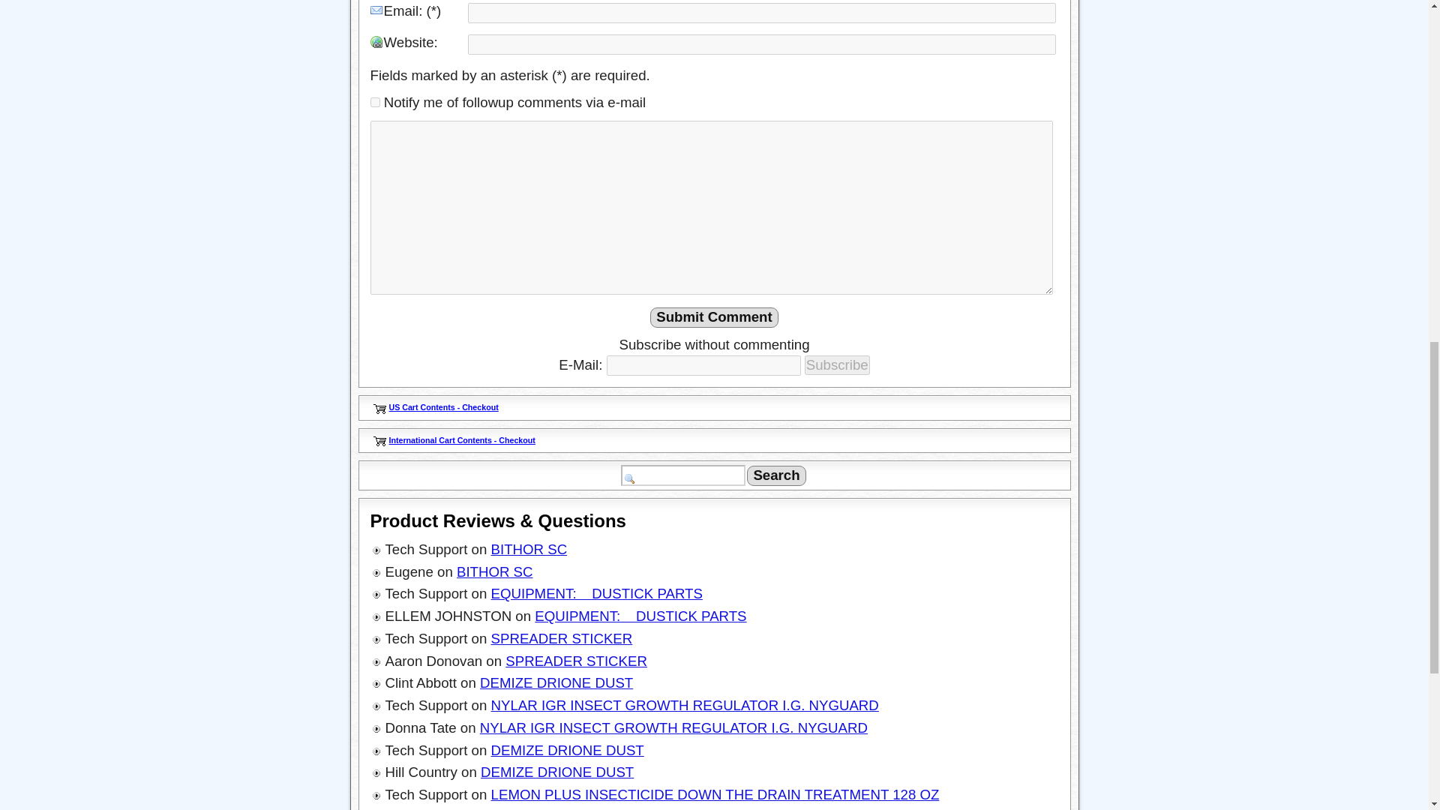 This screenshot has width=1440, height=810. Describe the element at coordinates (375, 102) in the screenshot. I see `subscribe` at that location.